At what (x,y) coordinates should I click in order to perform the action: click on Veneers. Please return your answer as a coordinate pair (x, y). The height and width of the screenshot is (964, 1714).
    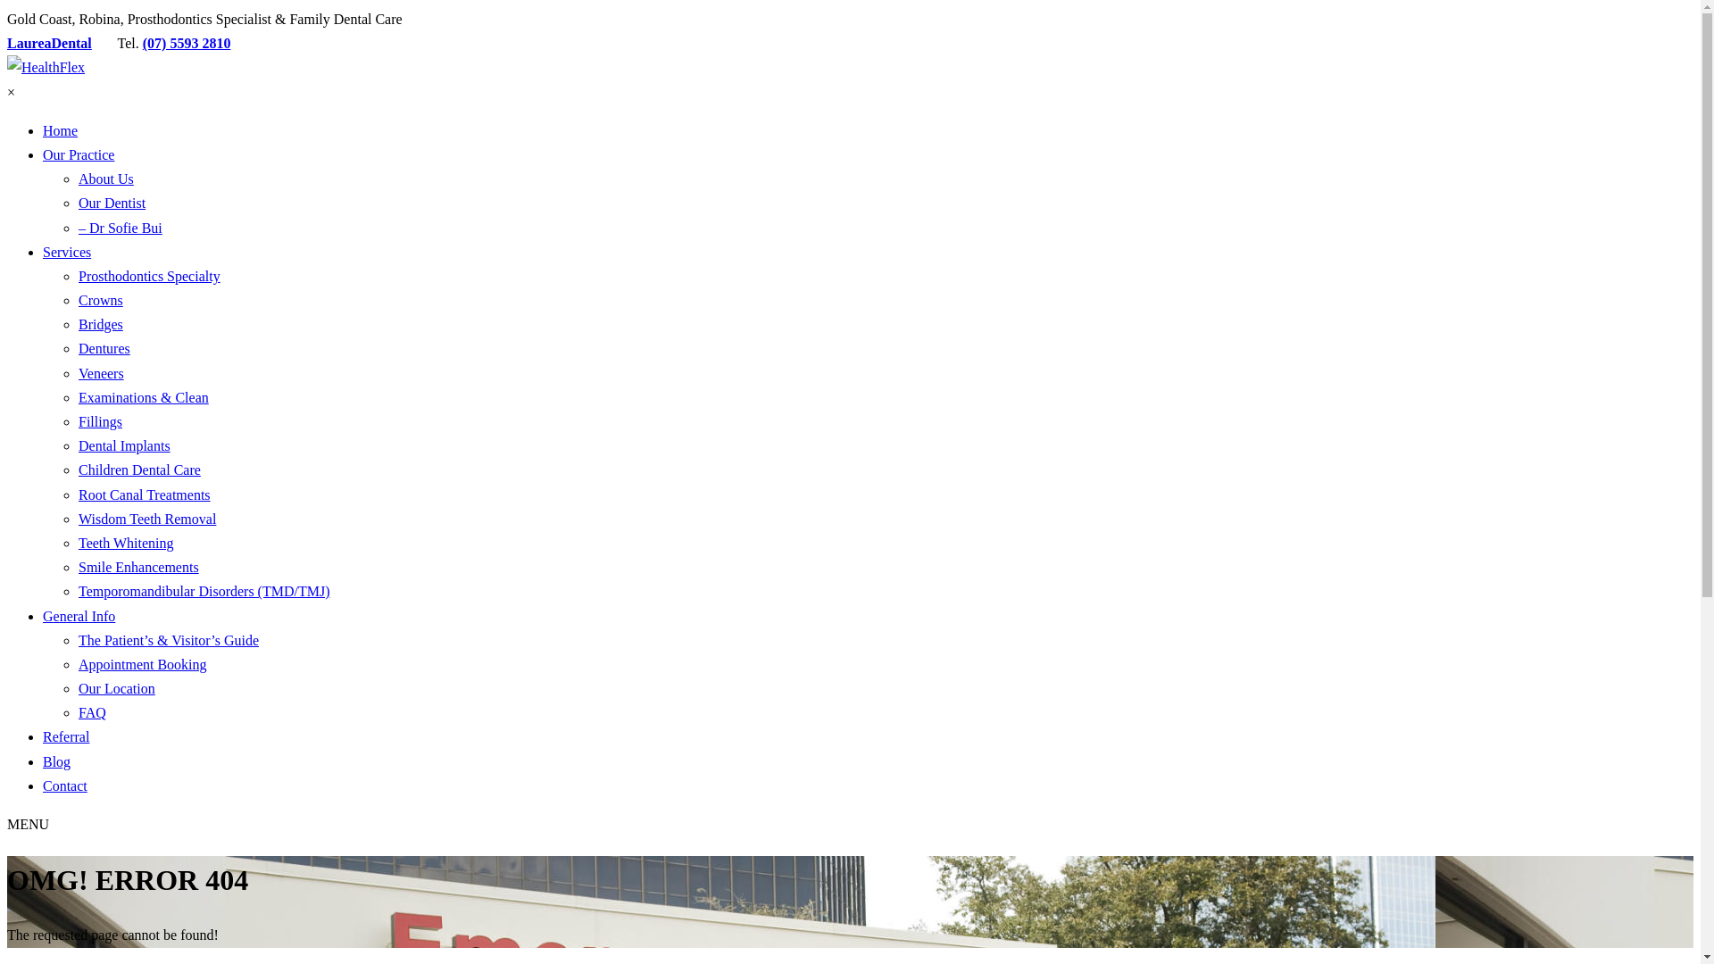
    Looking at the image, I should click on (102, 373).